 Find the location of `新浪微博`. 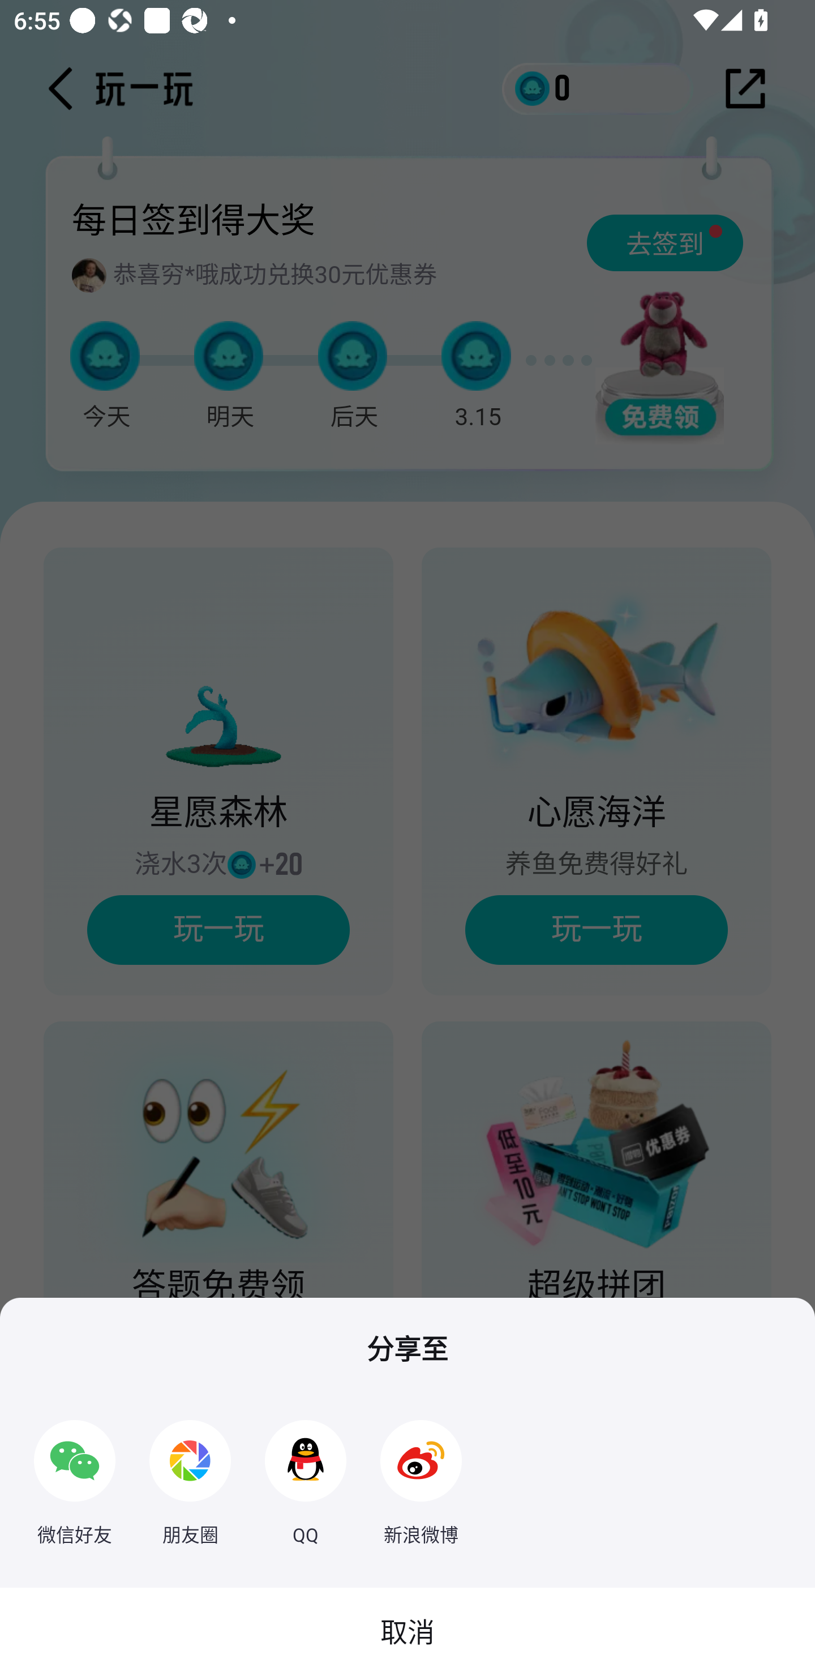

新浪微博 is located at coordinates (421, 1473).